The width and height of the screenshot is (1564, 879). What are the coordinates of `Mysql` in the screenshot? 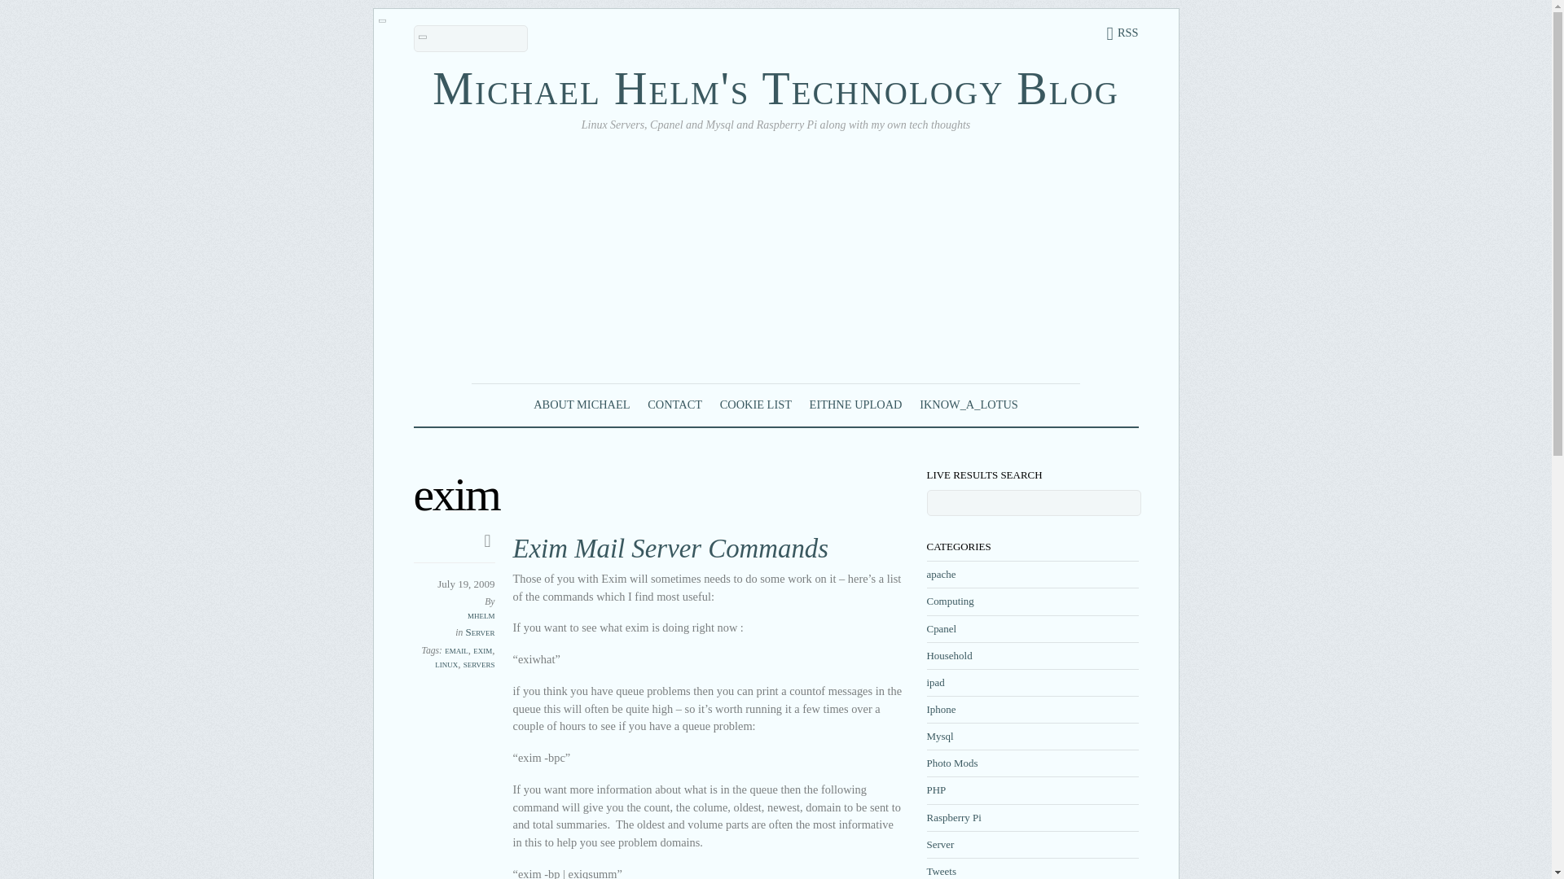 It's located at (940, 736).